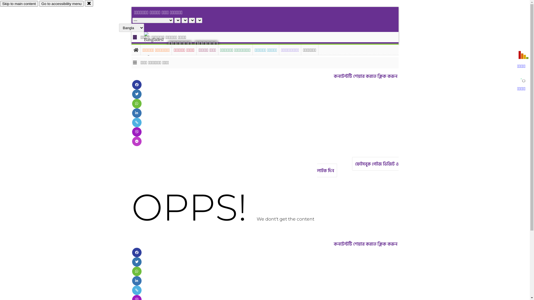 The image size is (534, 300). What do you see at coordinates (61, 4) in the screenshot?
I see `Go to accessibility menu` at bounding box center [61, 4].